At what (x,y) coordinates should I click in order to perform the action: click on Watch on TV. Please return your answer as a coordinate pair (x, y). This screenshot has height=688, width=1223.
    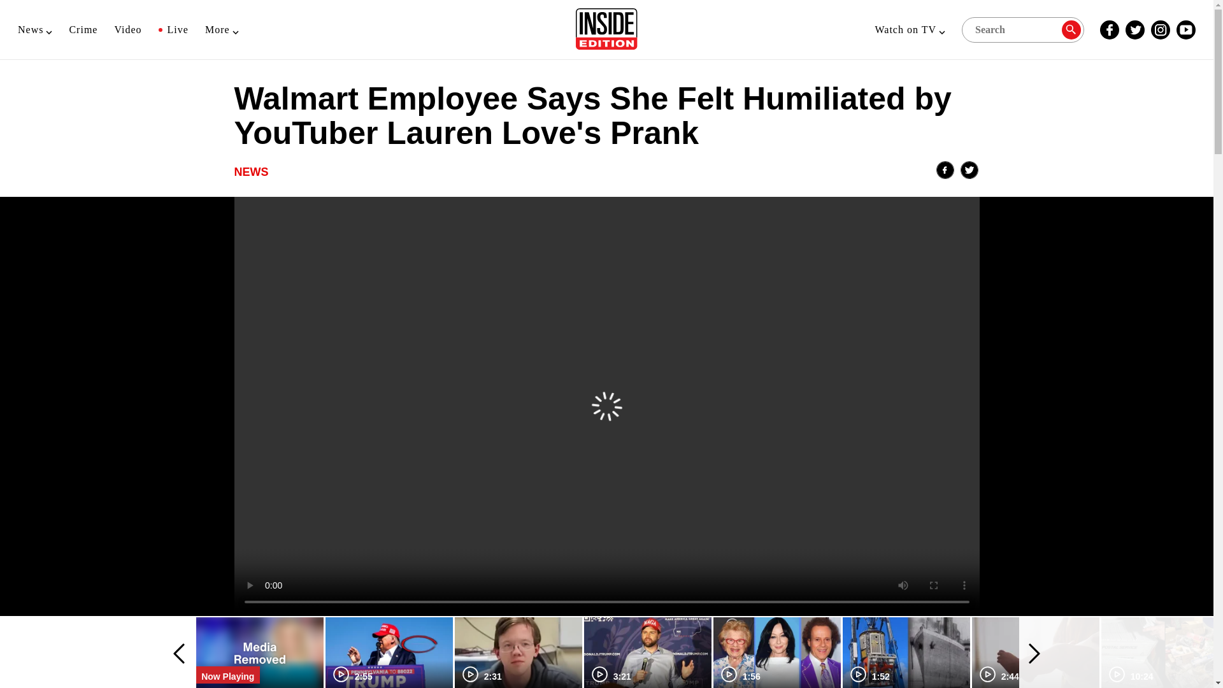
    Looking at the image, I should click on (910, 29).